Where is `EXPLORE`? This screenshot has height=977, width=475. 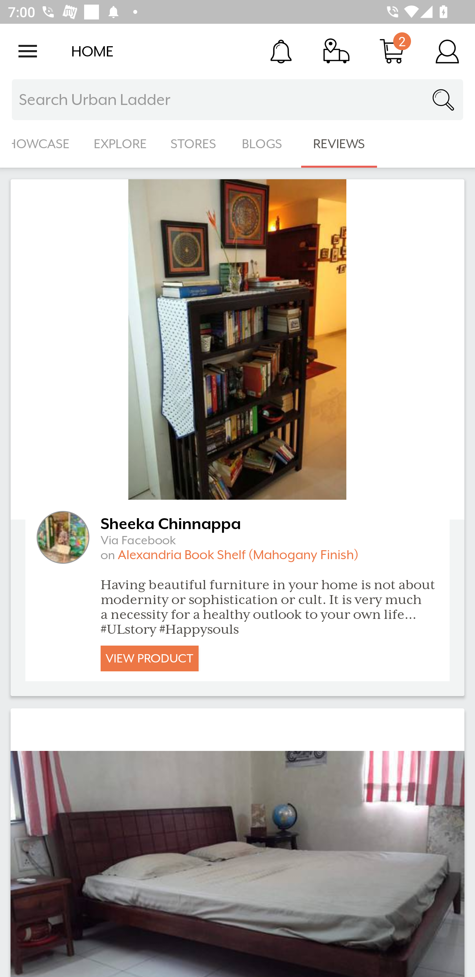 EXPLORE is located at coordinates (120, 144).